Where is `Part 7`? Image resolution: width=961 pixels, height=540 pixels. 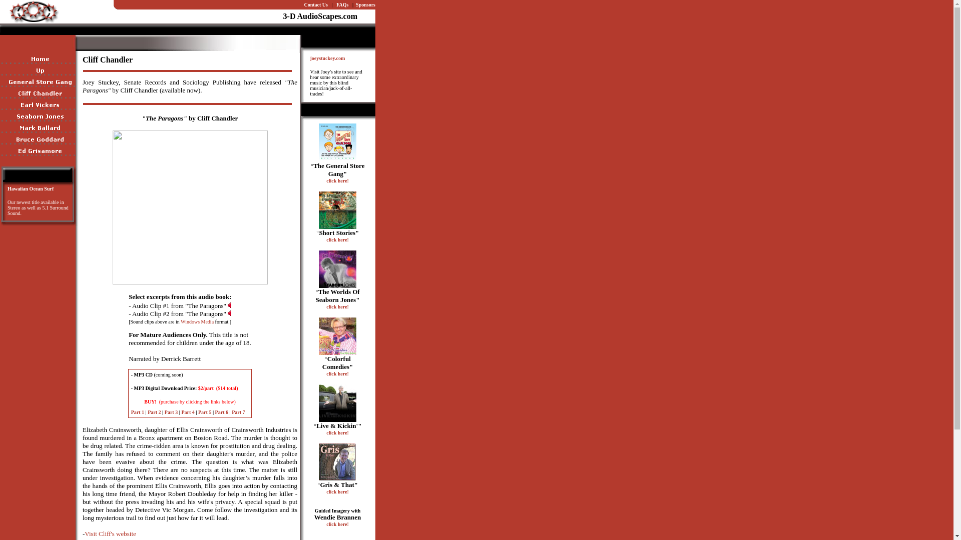
Part 7 is located at coordinates (238, 412).